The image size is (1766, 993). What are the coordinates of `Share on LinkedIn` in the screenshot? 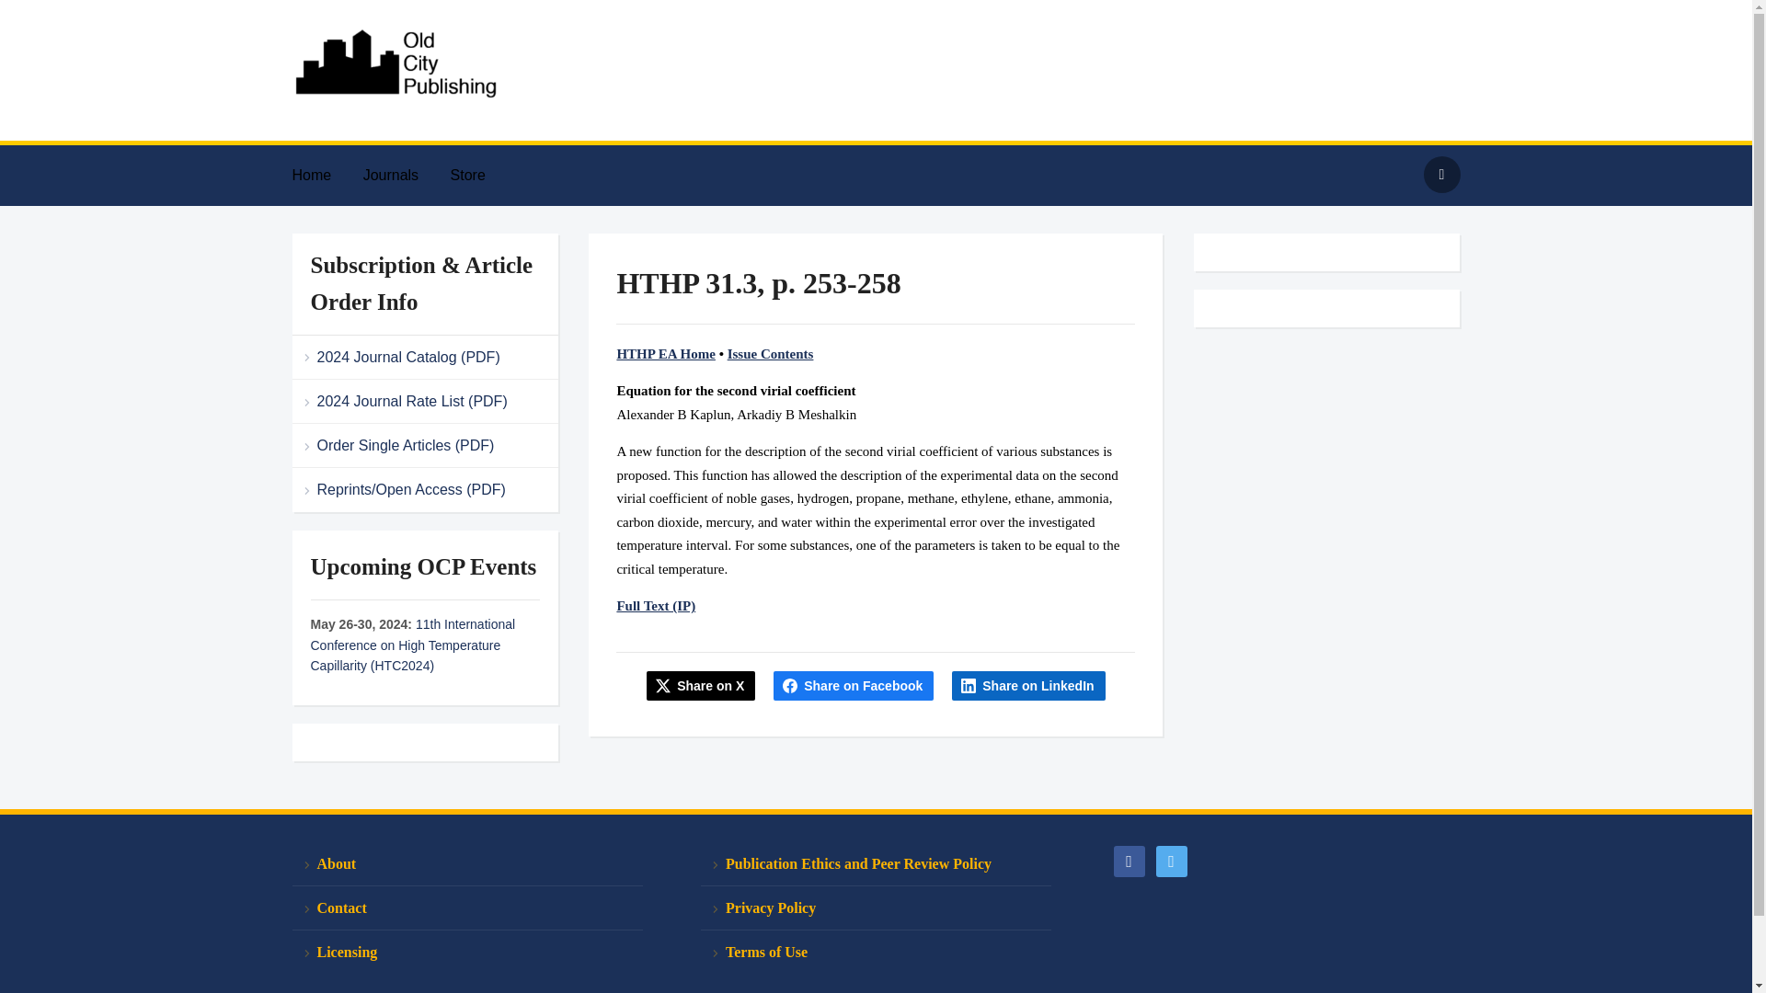 It's located at (1028, 686).